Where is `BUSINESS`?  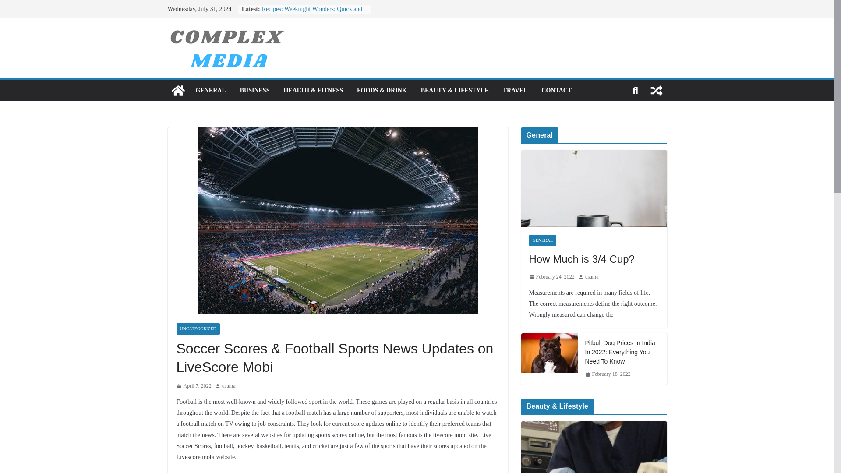
BUSINESS is located at coordinates (255, 91).